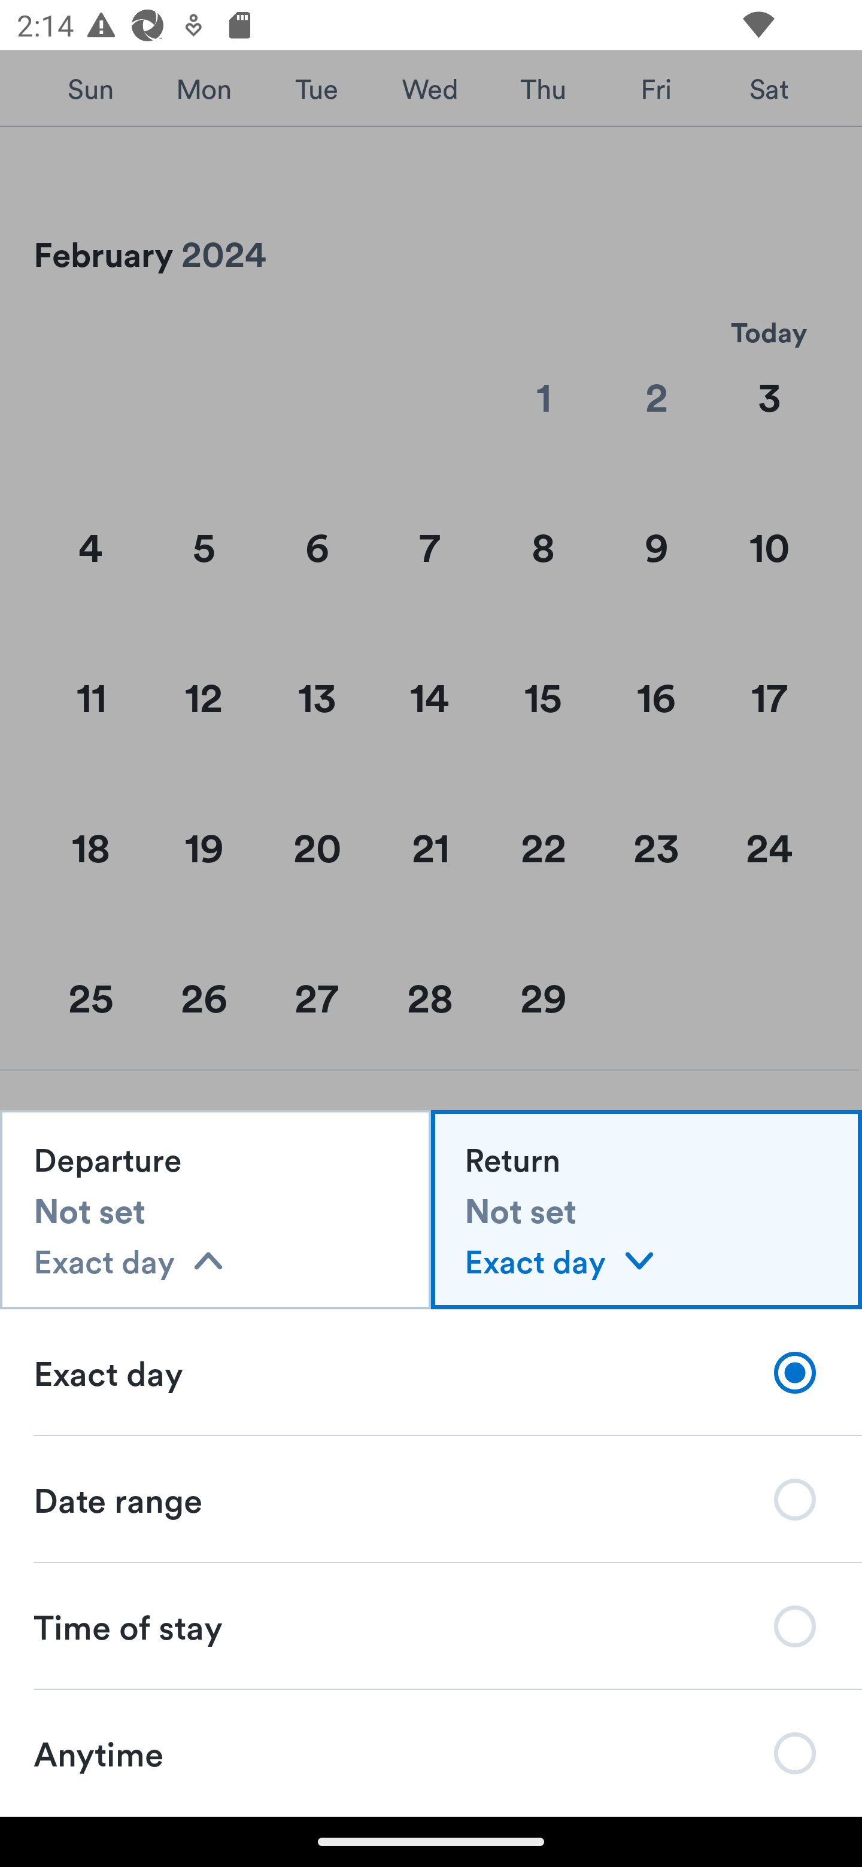  What do you see at coordinates (431, 1372) in the screenshot?
I see `Exact day` at bounding box center [431, 1372].